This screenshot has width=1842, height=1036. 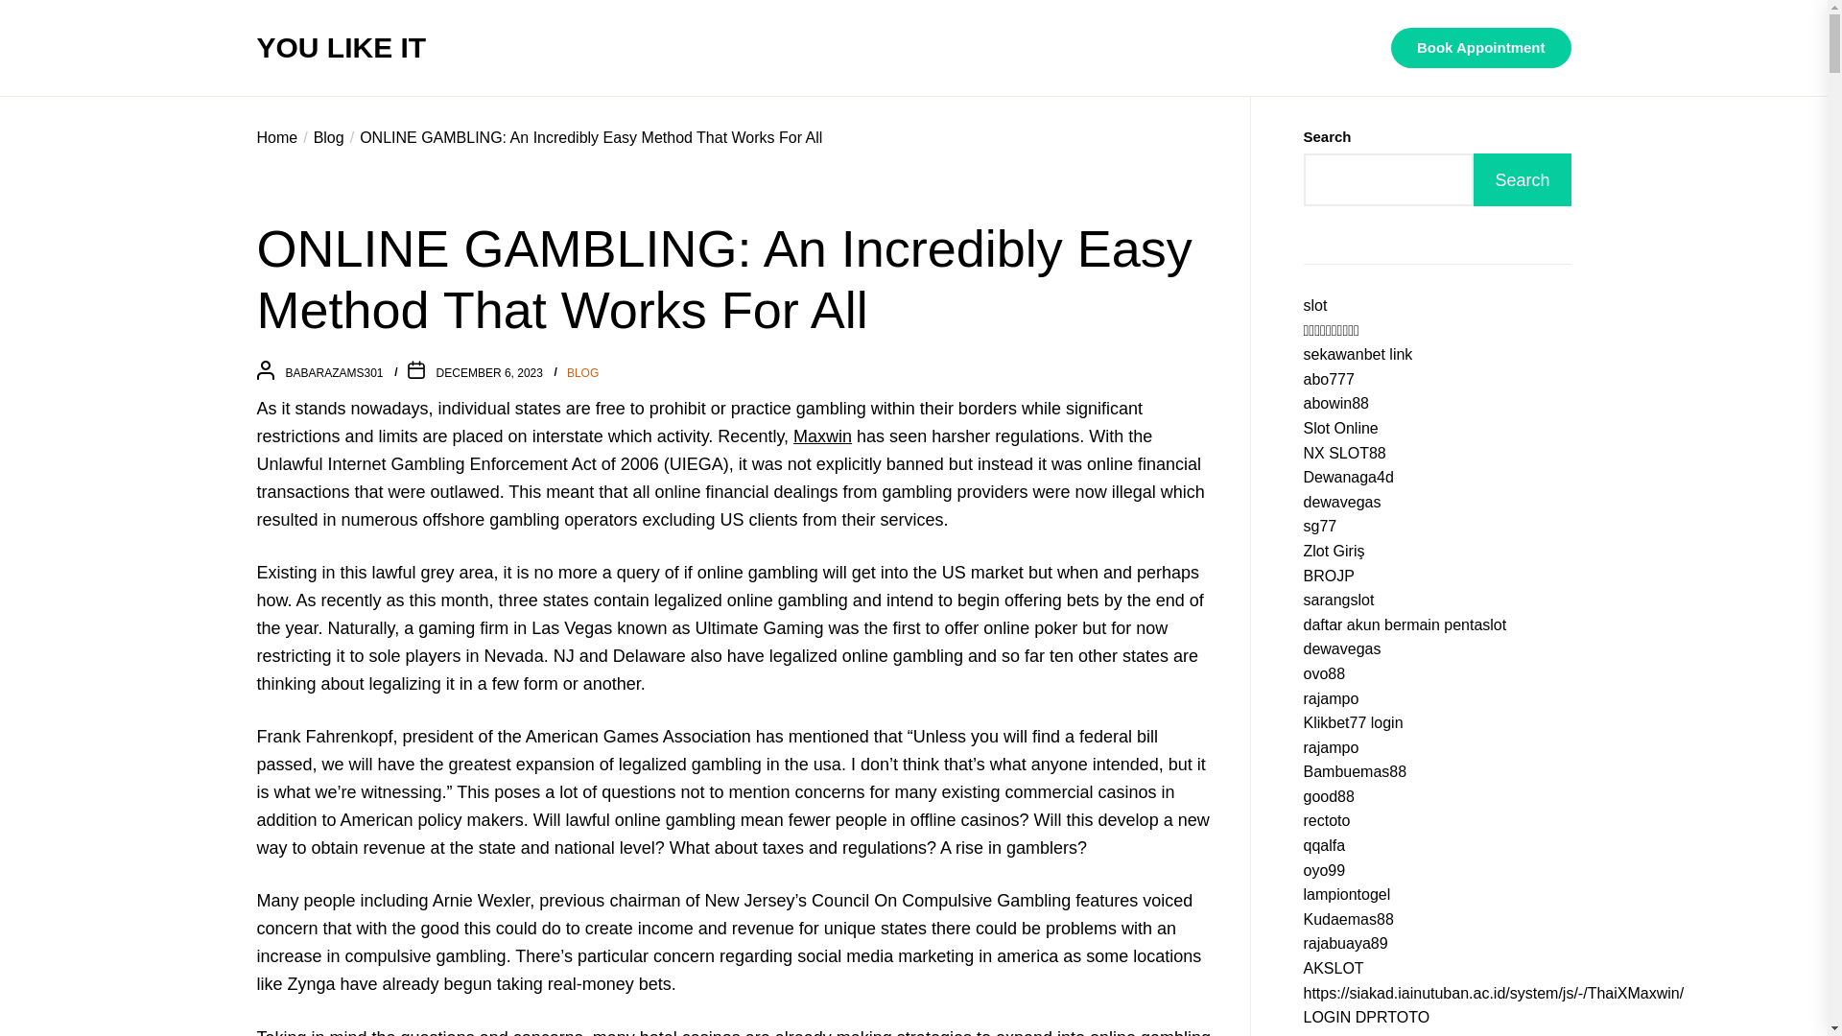 What do you see at coordinates (334, 373) in the screenshot?
I see `BABARAZAMS301` at bounding box center [334, 373].